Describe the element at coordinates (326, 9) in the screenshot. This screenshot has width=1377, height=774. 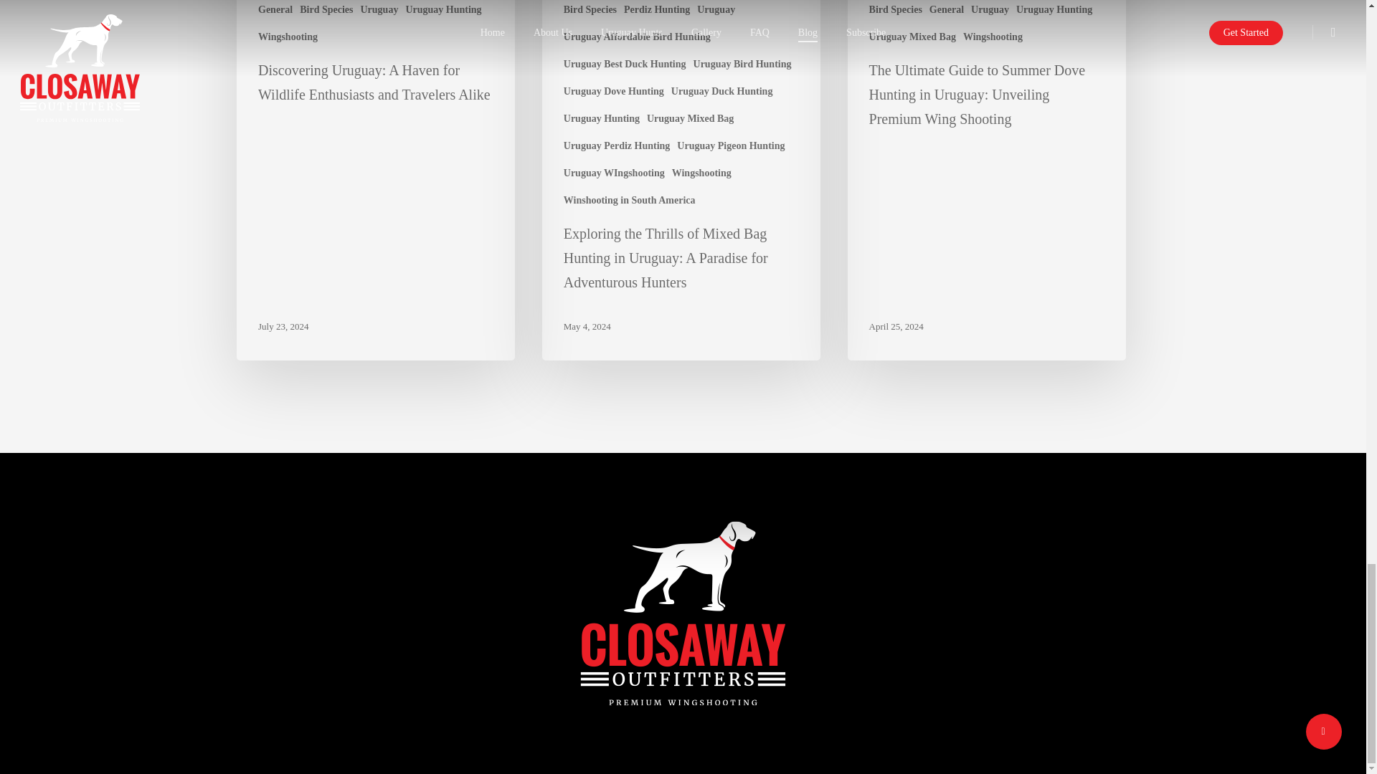
I see `Bird Species` at that location.